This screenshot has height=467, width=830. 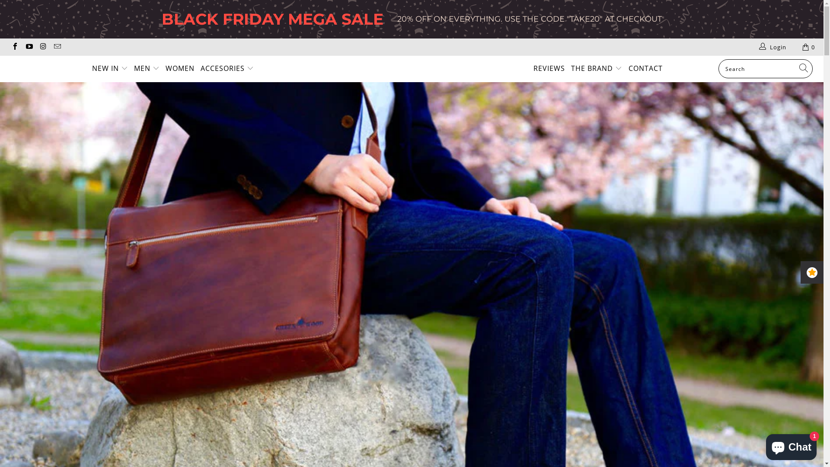 What do you see at coordinates (773, 47) in the screenshot?
I see `Login` at bounding box center [773, 47].